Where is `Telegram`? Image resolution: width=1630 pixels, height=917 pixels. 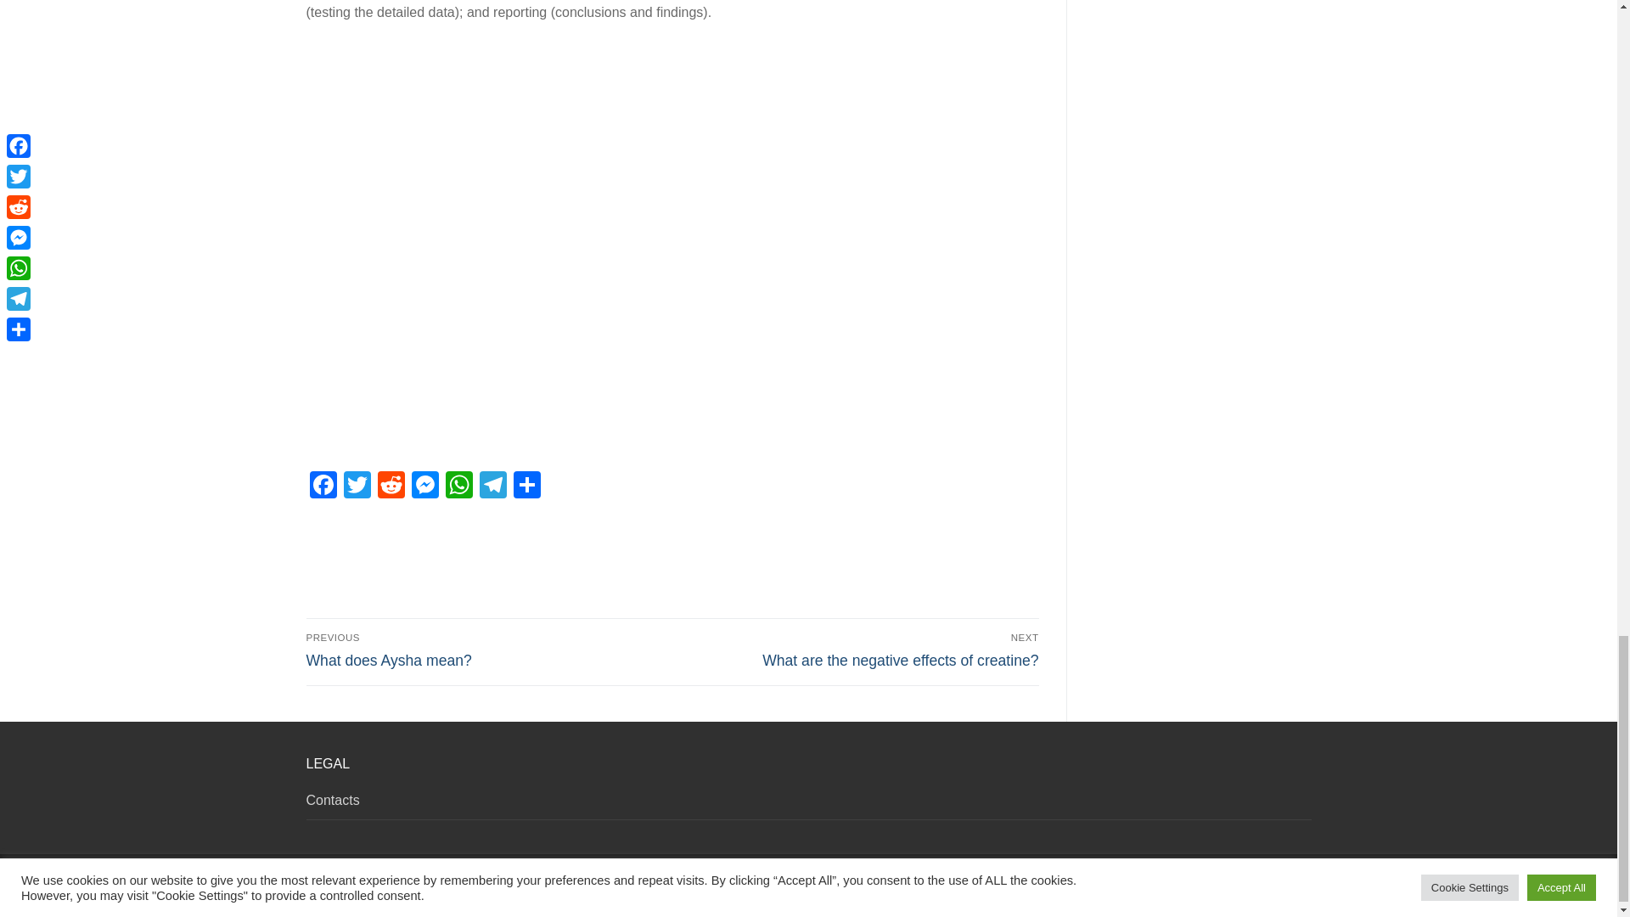
Telegram is located at coordinates (492, 487).